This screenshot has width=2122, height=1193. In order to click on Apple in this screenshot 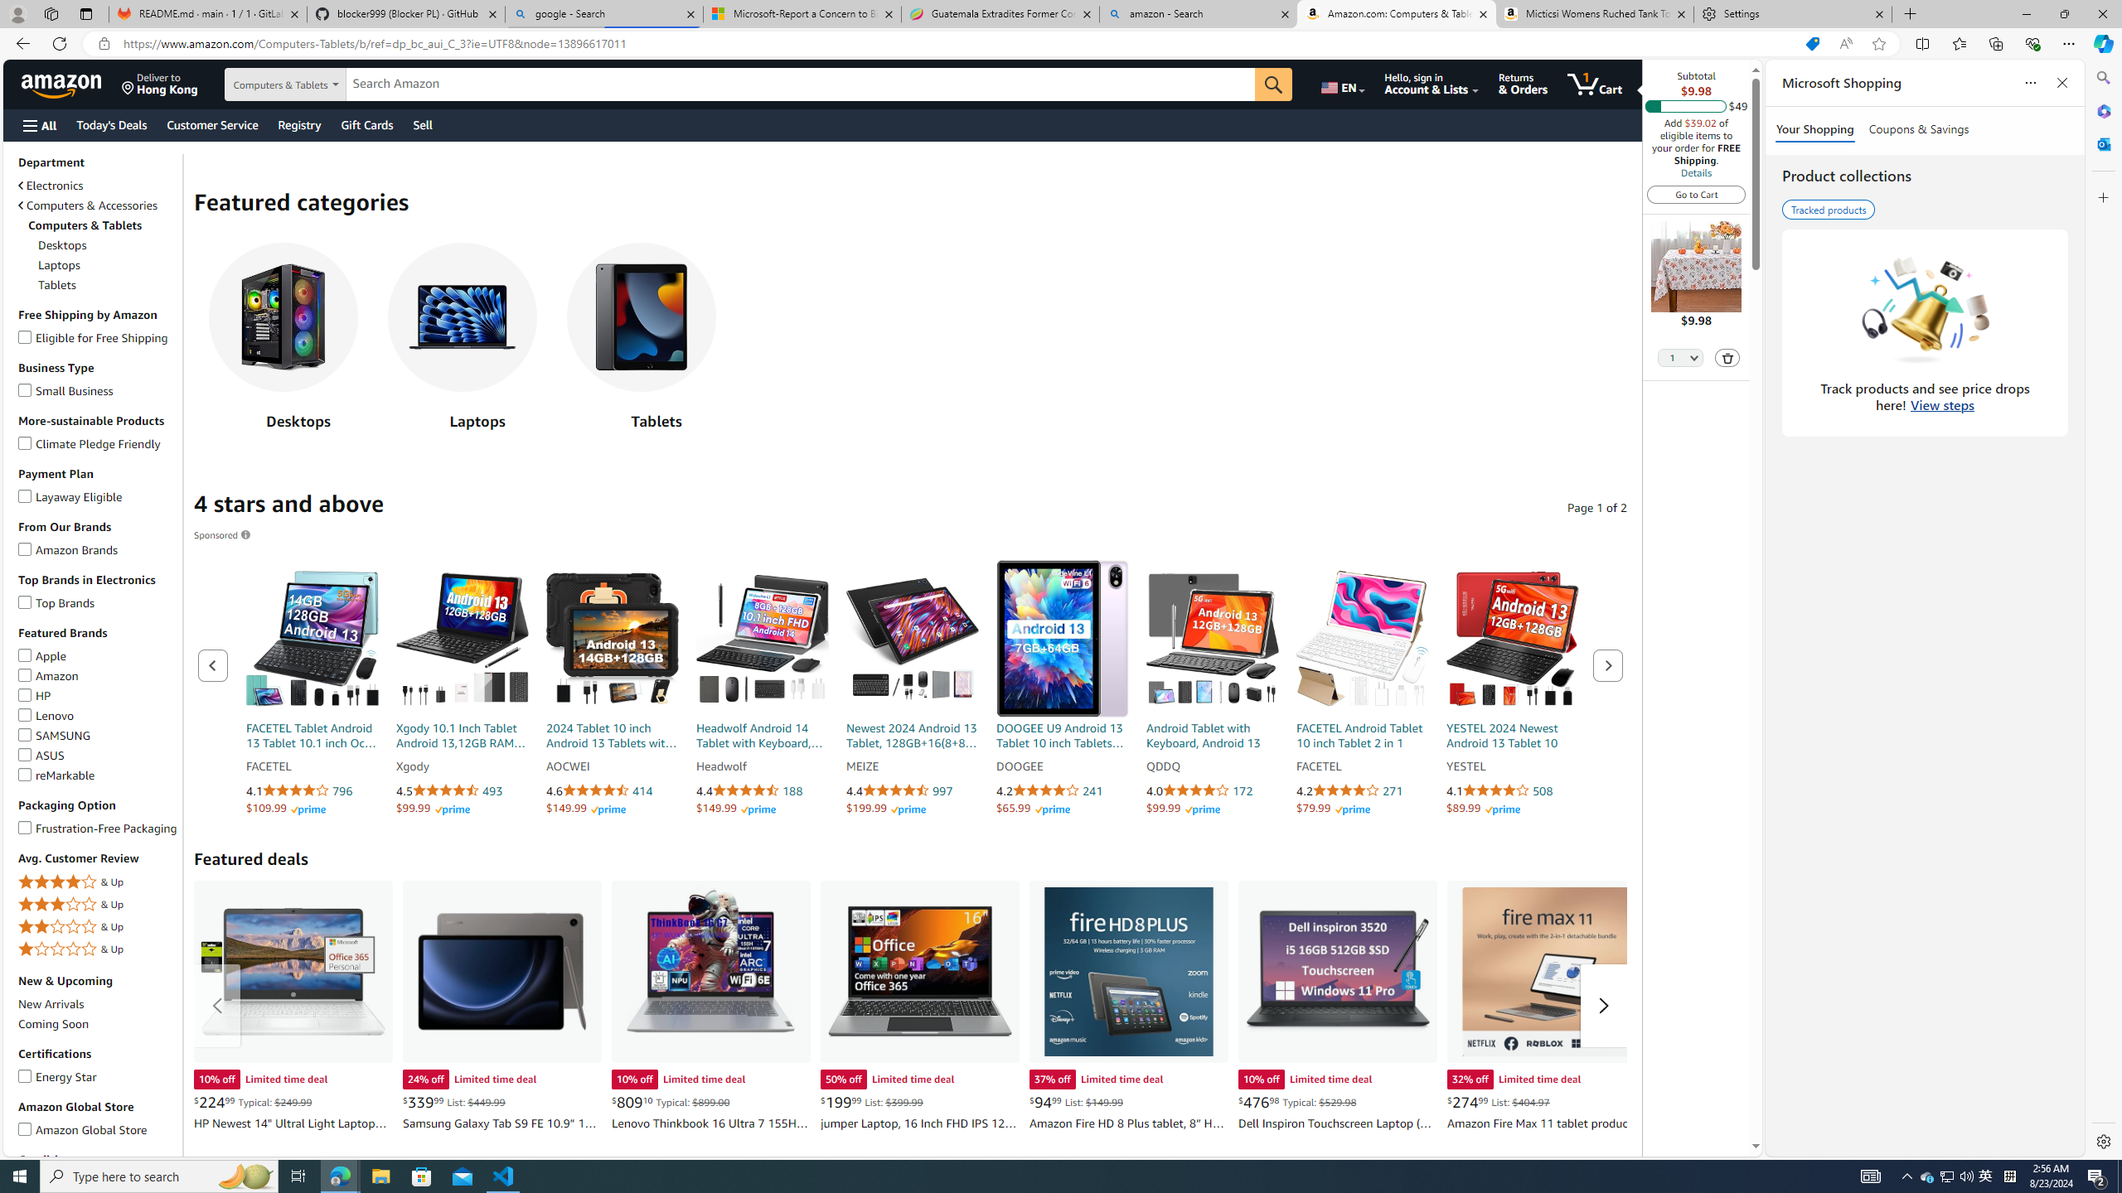, I will do `click(25, 653)`.